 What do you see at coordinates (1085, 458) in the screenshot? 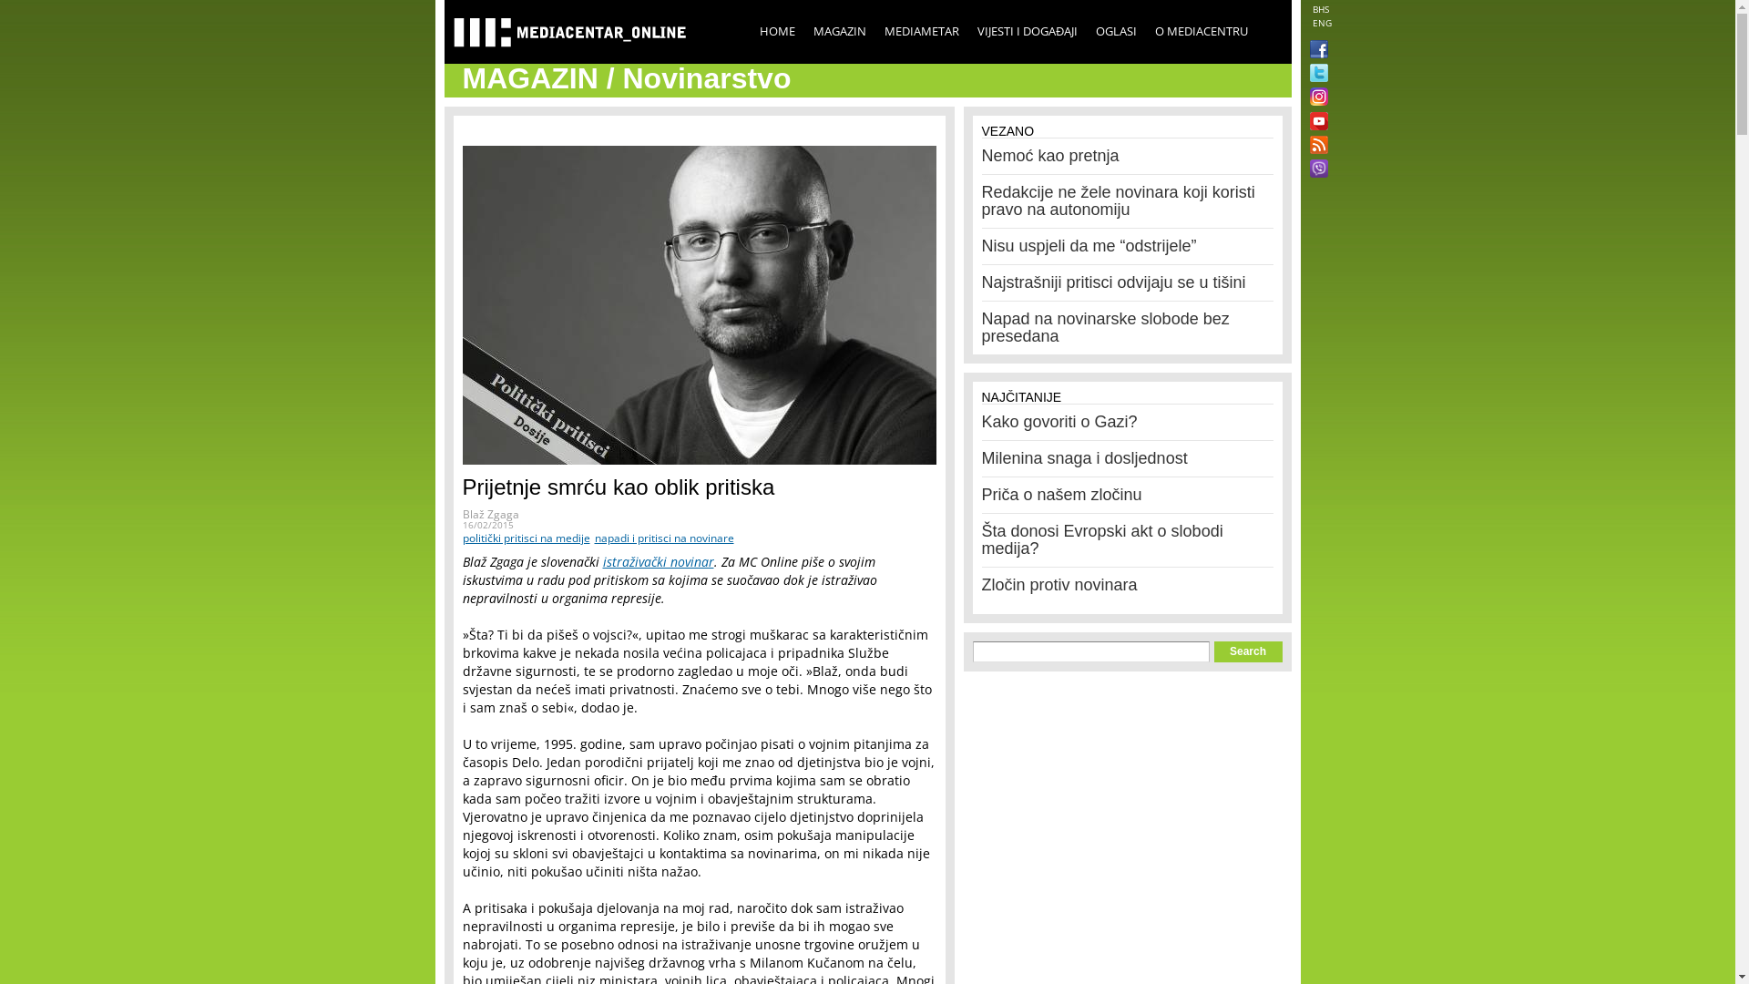
I see `Milenina snaga i dosljednost` at bounding box center [1085, 458].